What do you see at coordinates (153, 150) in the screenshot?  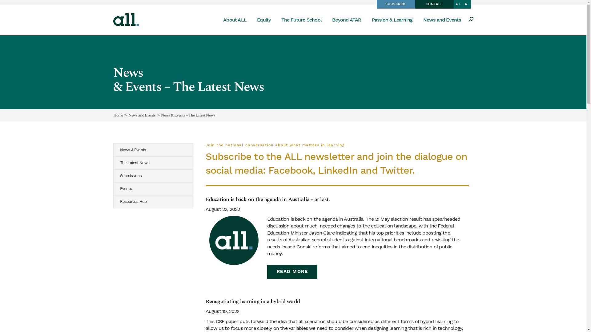 I see `News & Events` at bounding box center [153, 150].